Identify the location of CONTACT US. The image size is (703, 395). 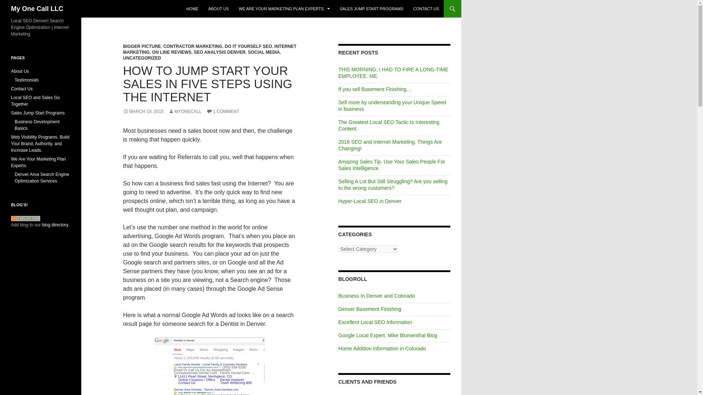
(426, 9).